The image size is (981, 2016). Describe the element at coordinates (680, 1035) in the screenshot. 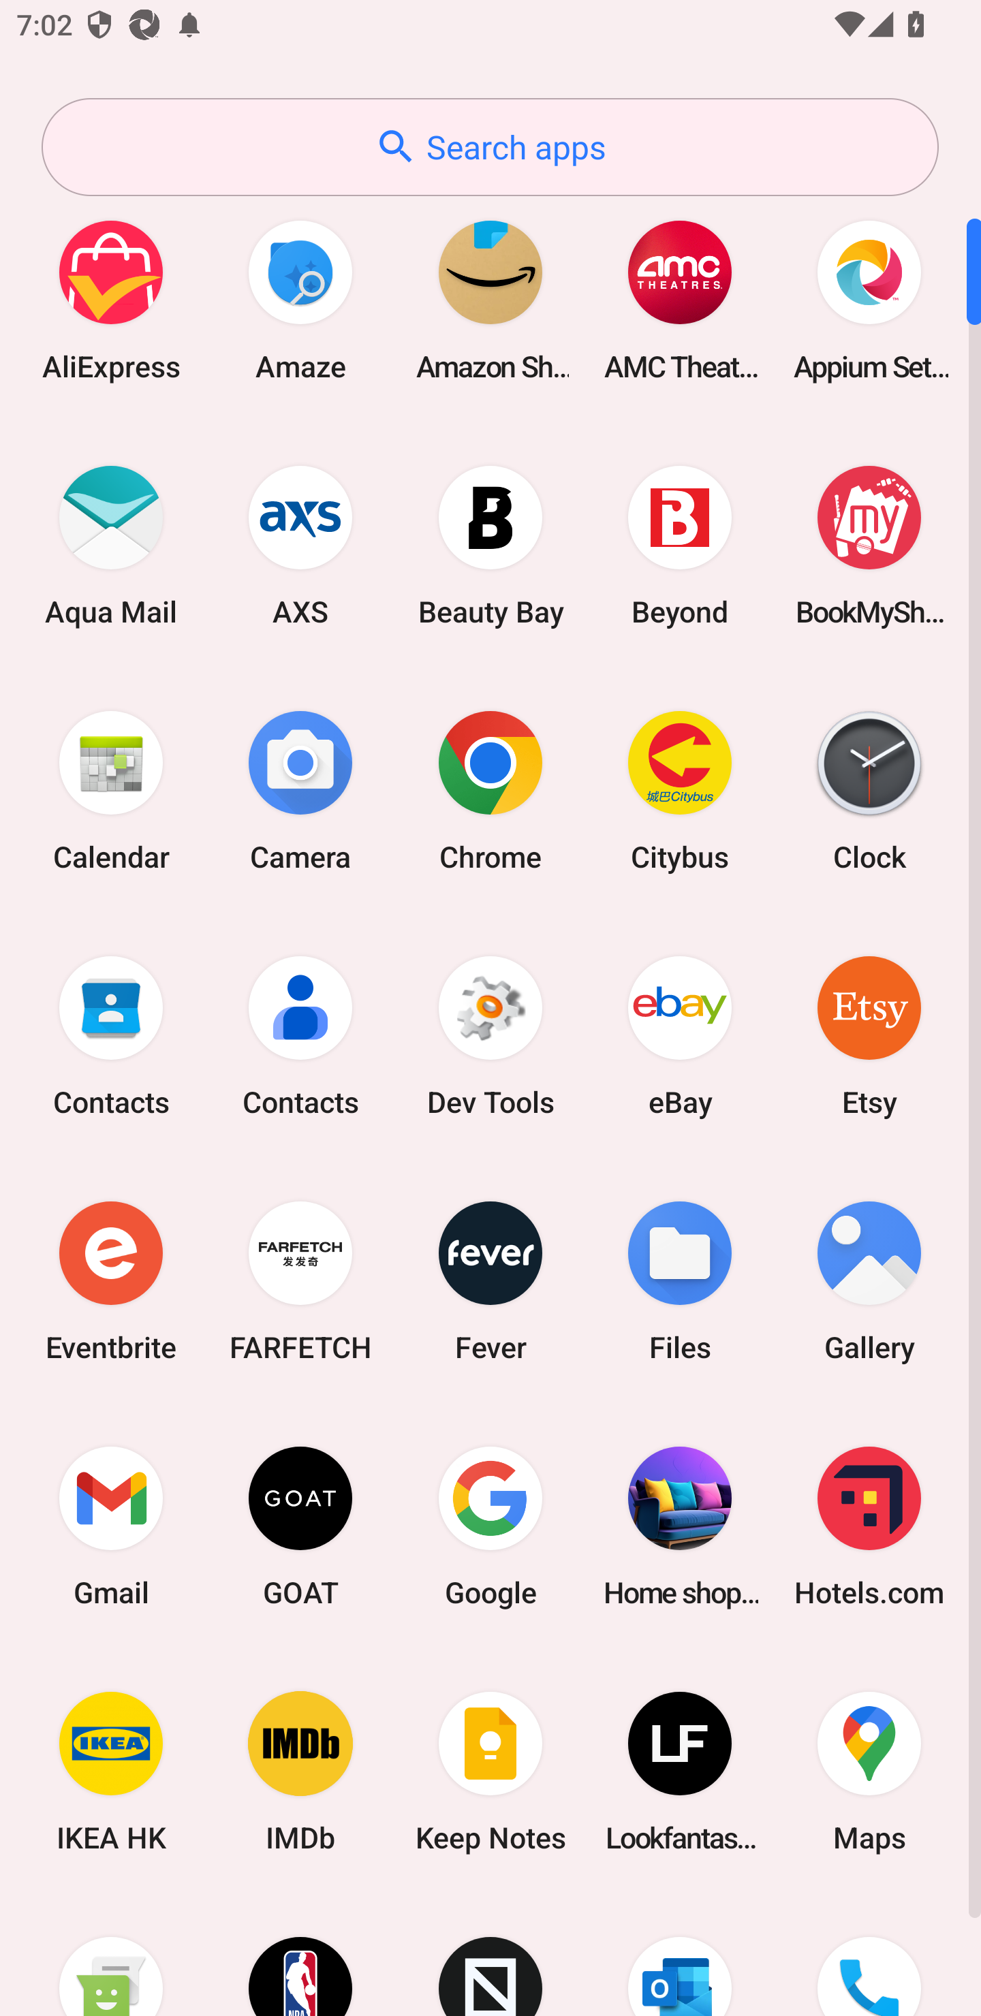

I see `eBay` at that location.